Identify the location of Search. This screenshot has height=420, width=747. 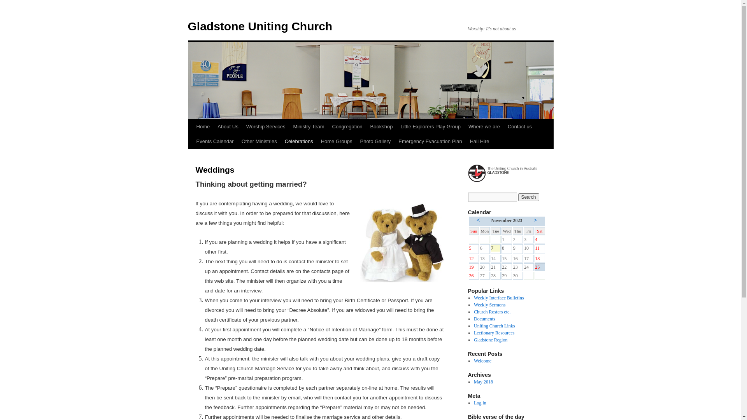
(529, 197).